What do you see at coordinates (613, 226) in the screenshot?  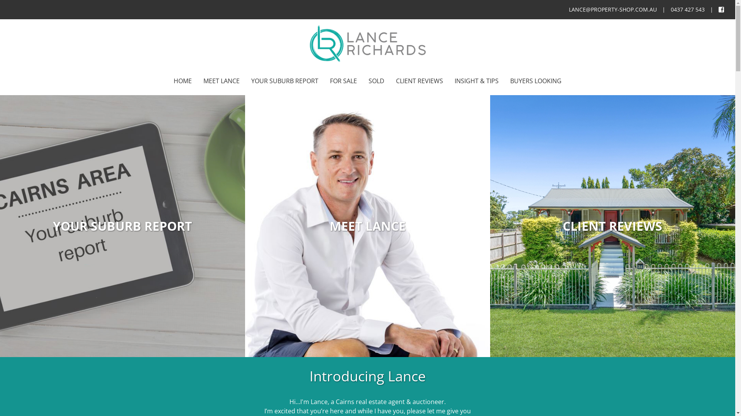 I see `CLIENT REVIEWS` at bounding box center [613, 226].